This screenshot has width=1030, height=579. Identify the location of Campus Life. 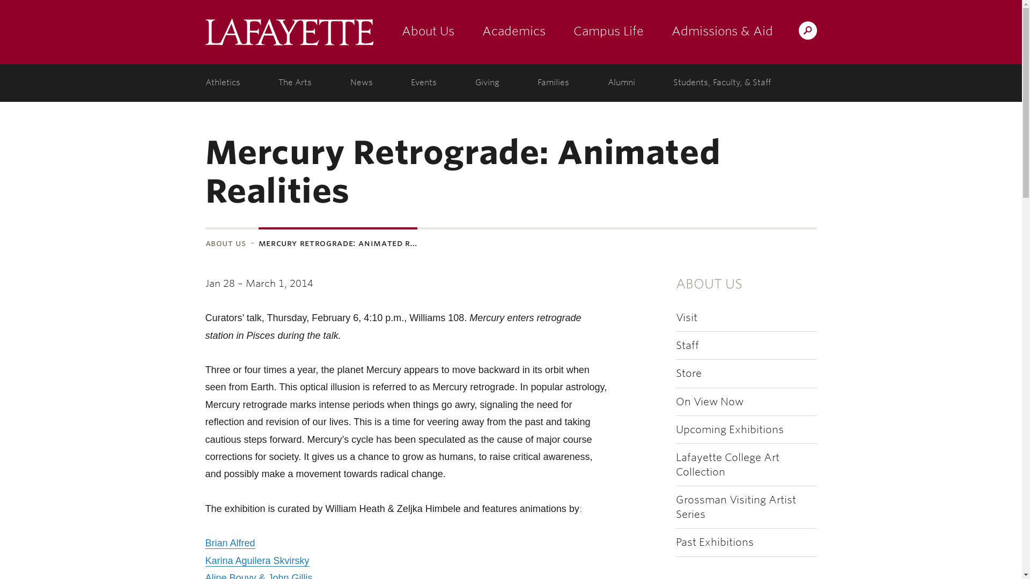
(608, 32).